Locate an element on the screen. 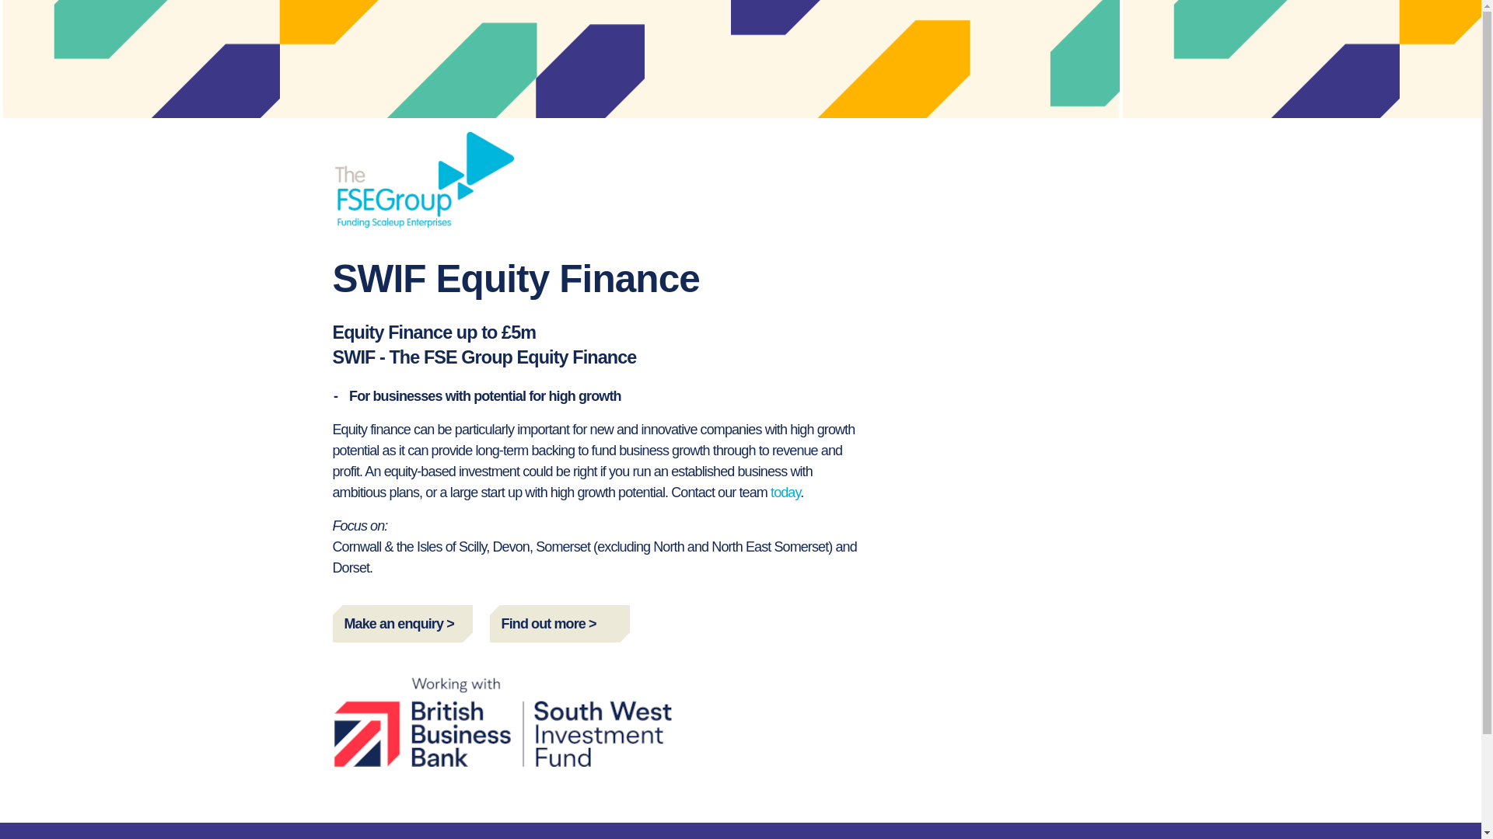 This screenshot has width=1493, height=839. Find out more is located at coordinates (560, 623).